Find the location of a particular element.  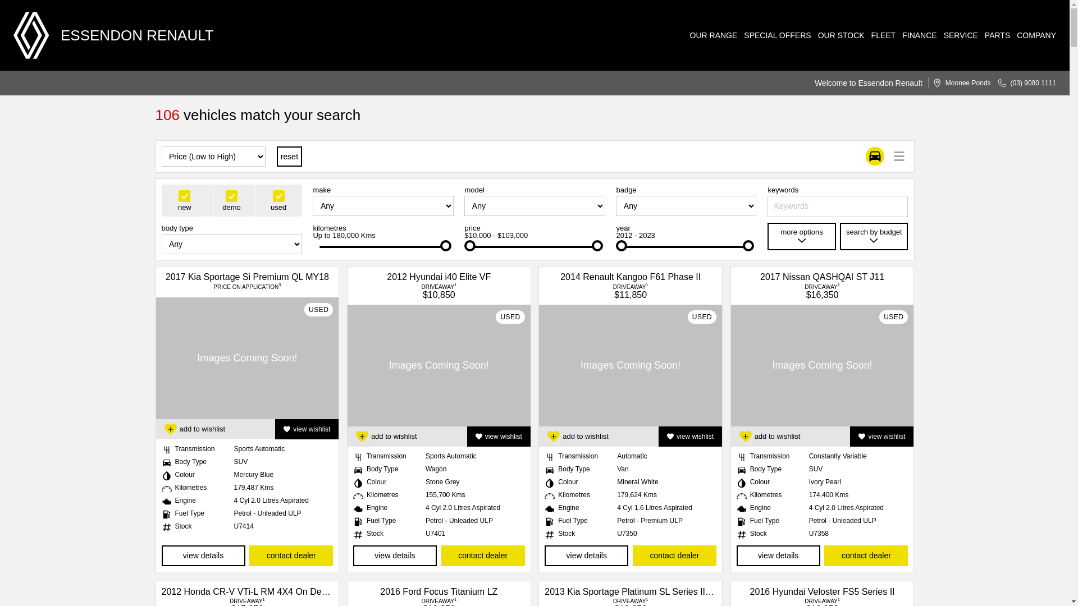

OUR RANGE is located at coordinates (711, 35).